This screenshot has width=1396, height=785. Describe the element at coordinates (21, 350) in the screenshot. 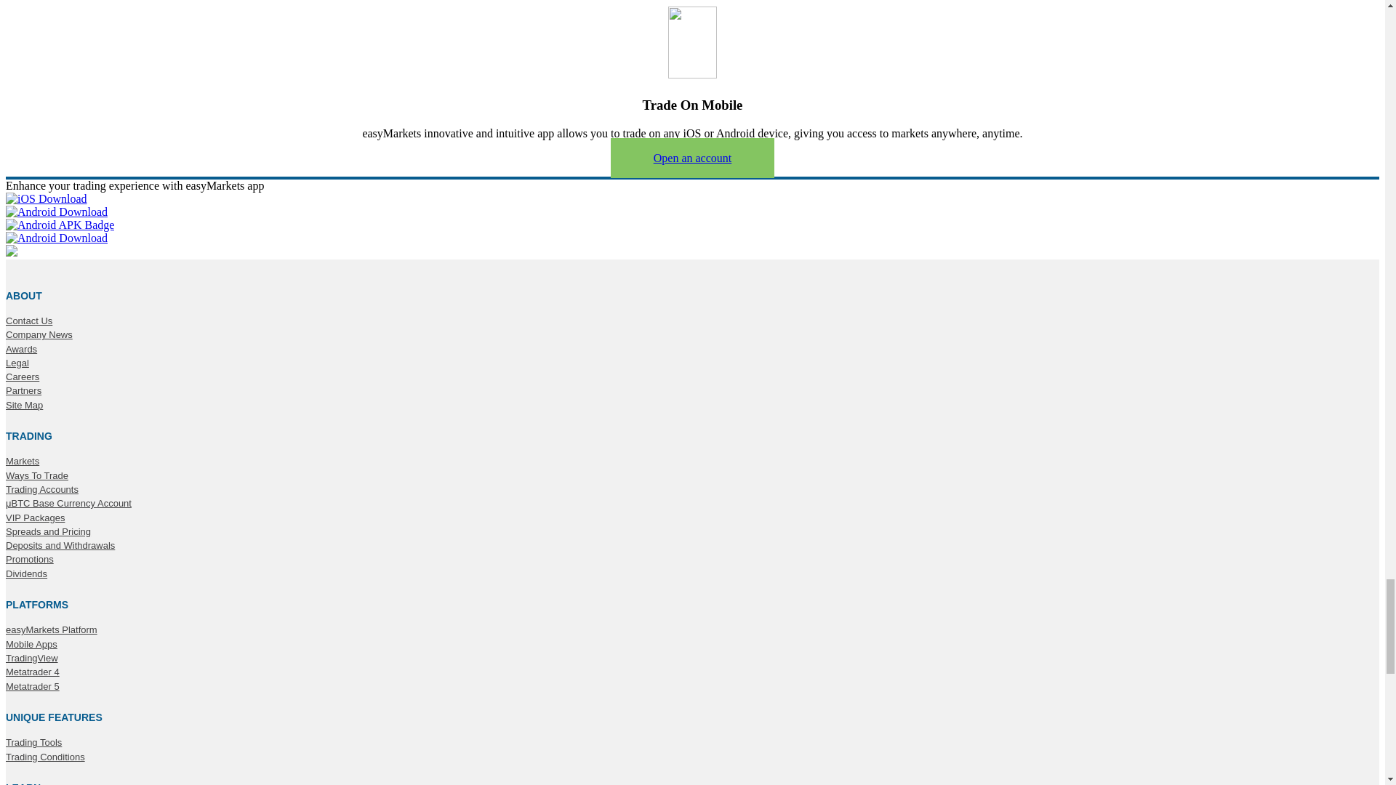

I see `Awards` at that location.